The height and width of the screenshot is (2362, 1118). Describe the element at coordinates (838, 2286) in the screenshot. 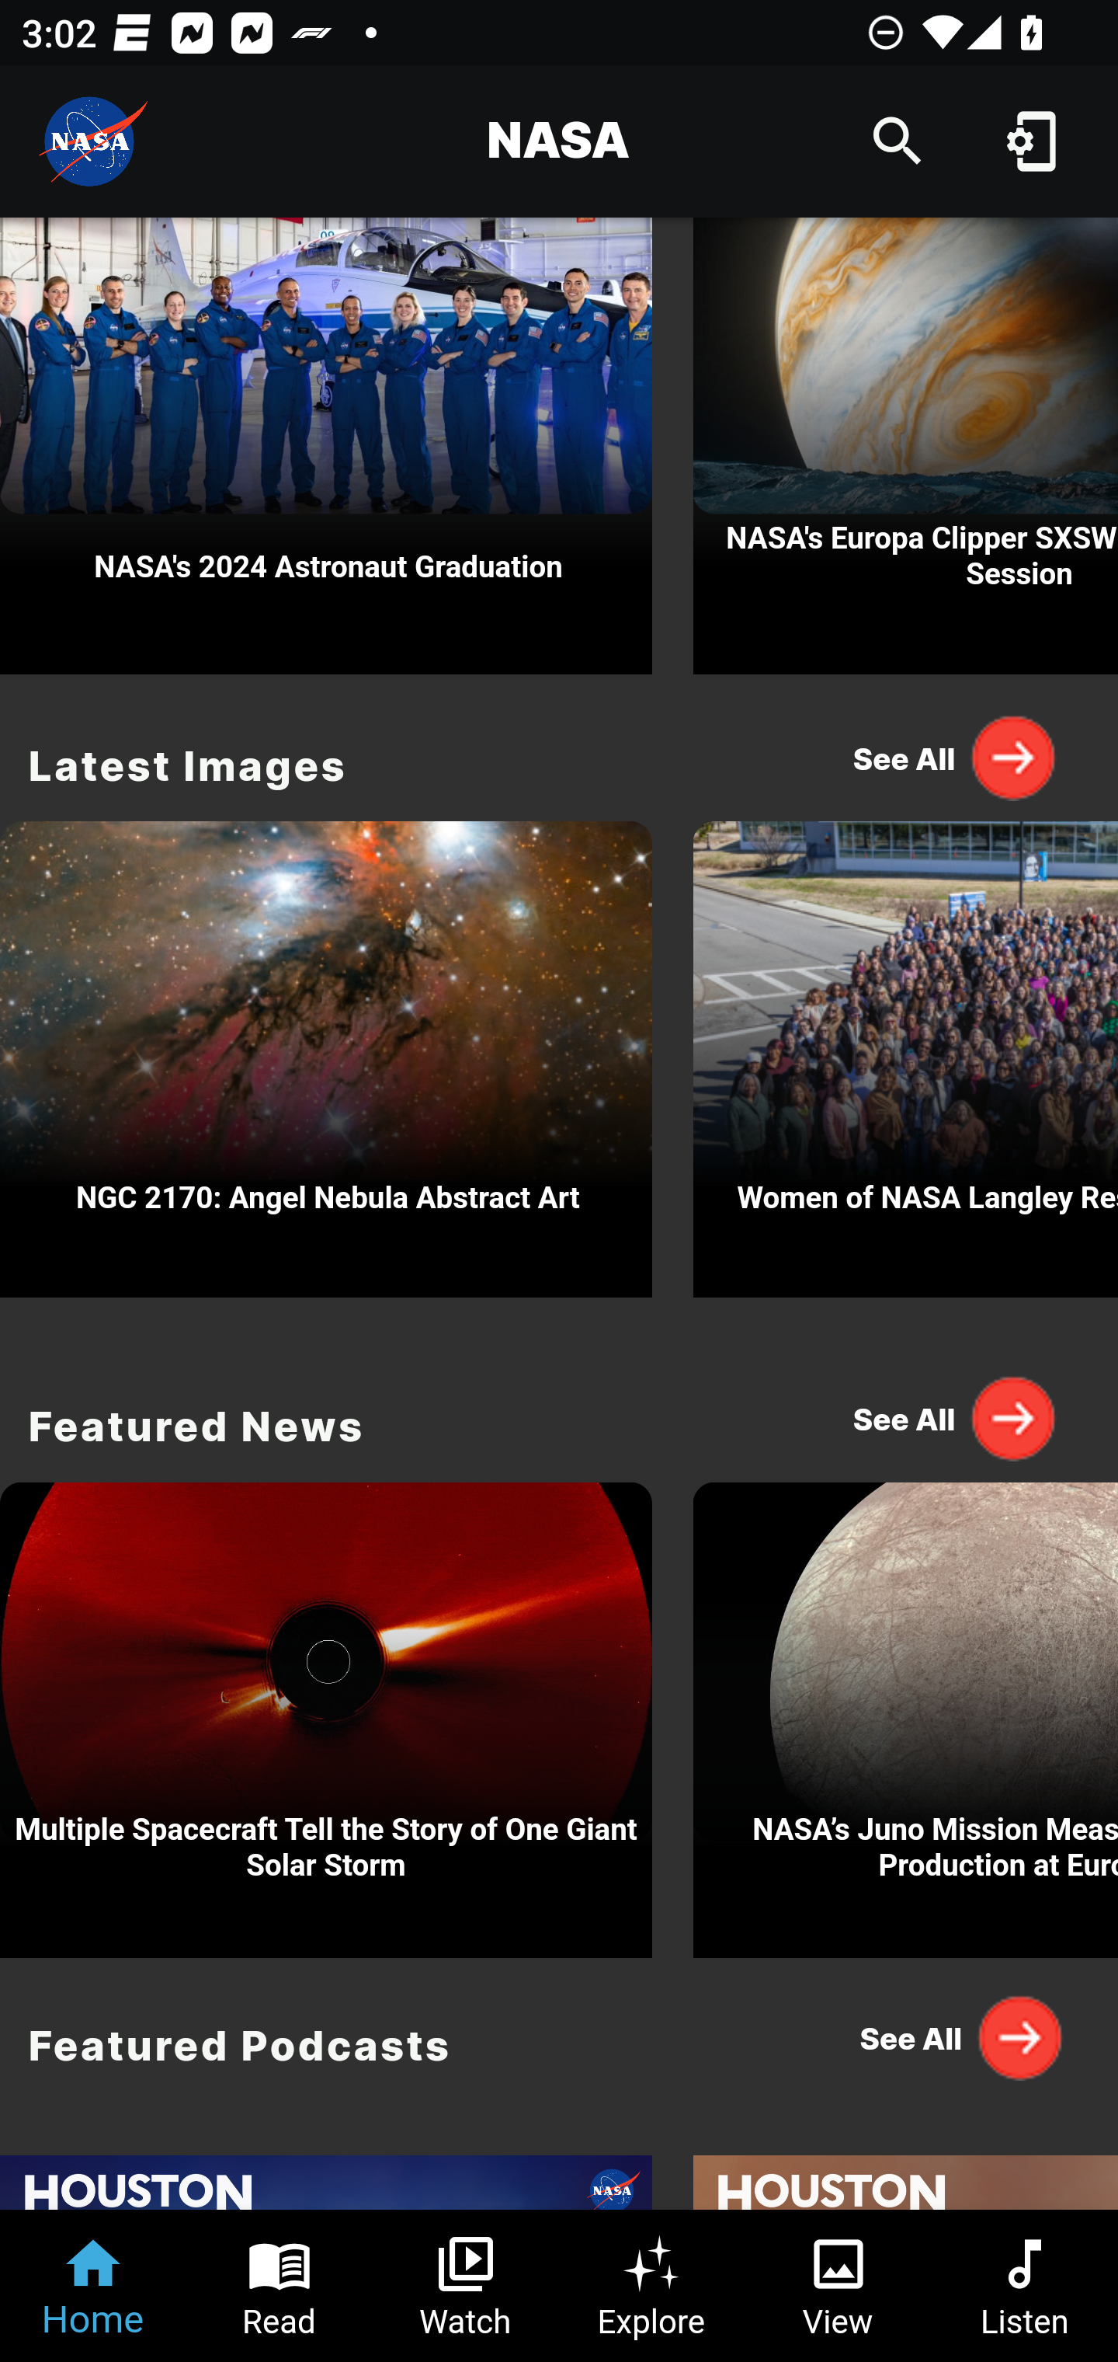

I see `View
Tab 5 of 6` at that location.